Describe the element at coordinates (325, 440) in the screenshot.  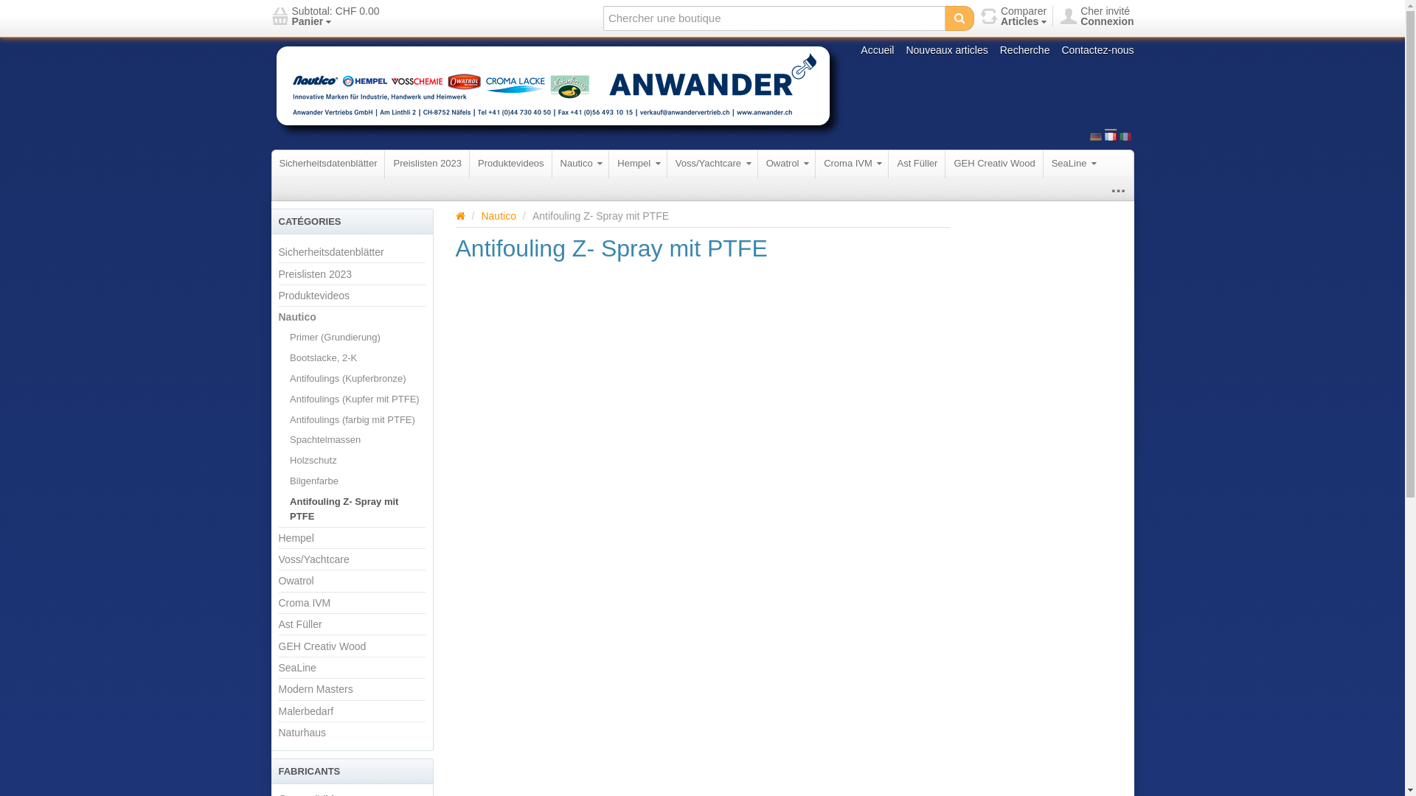
I see `Spachtelmassen` at that location.